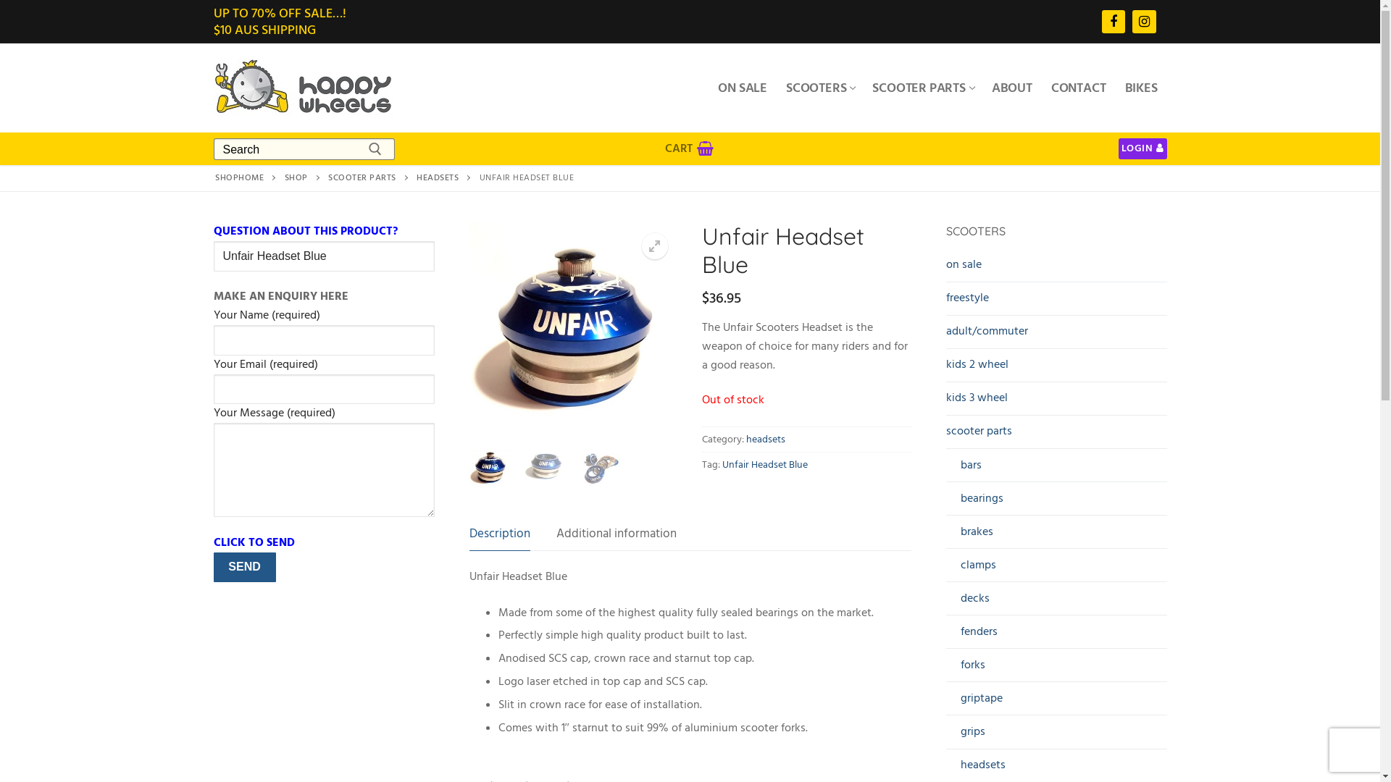 The image size is (1391, 782). Describe the element at coordinates (362, 178) in the screenshot. I see `SCOOTER PARTS` at that location.